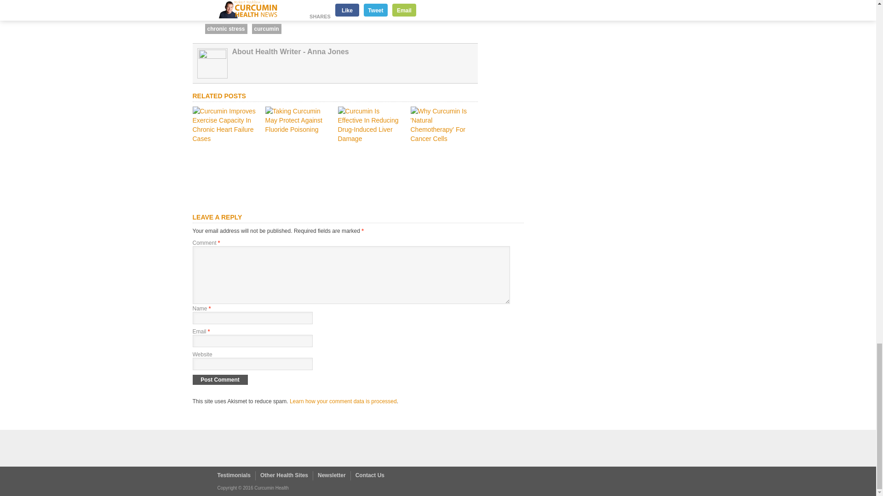  I want to click on Post Comment, so click(220, 380).